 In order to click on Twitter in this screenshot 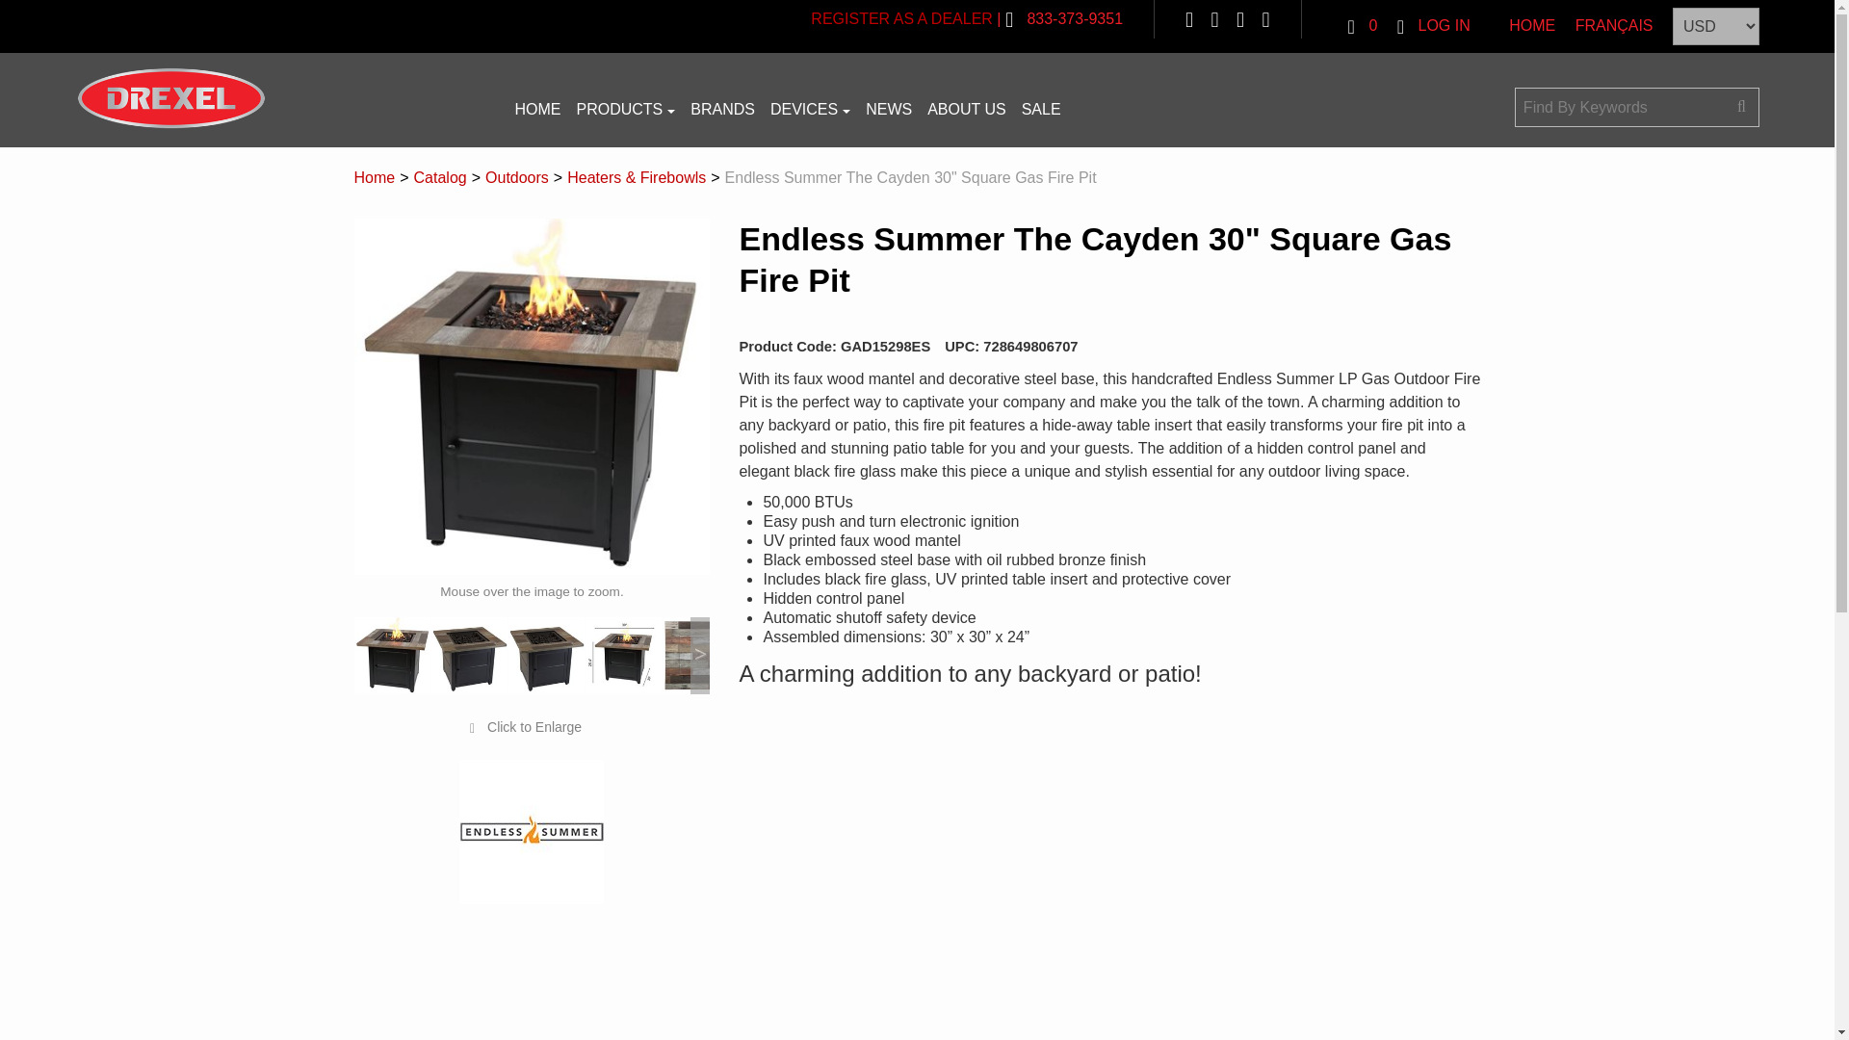, I will do `click(1266, 18)`.